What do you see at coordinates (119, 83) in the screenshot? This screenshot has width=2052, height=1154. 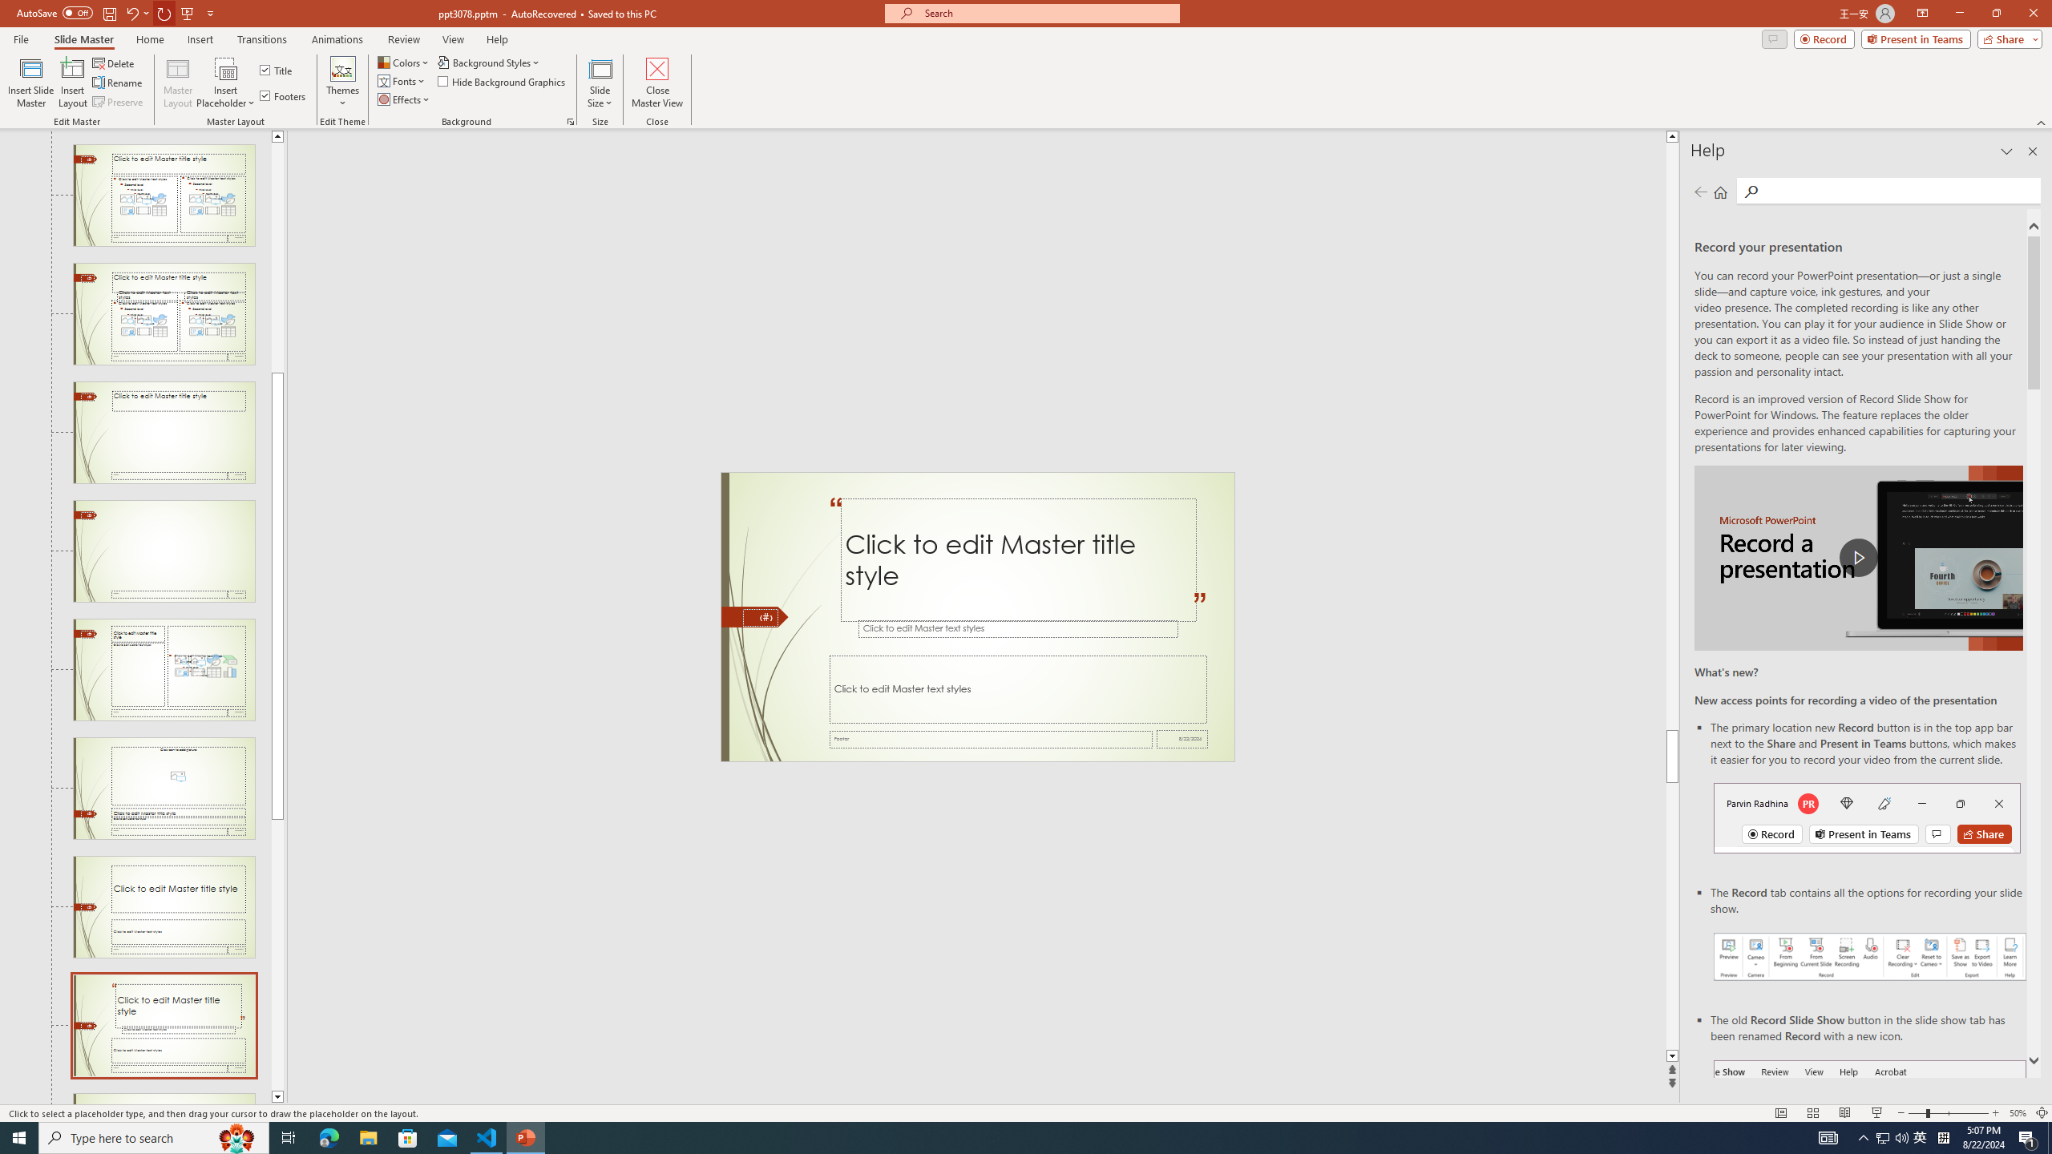 I see `Rename` at bounding box center [119, 83].